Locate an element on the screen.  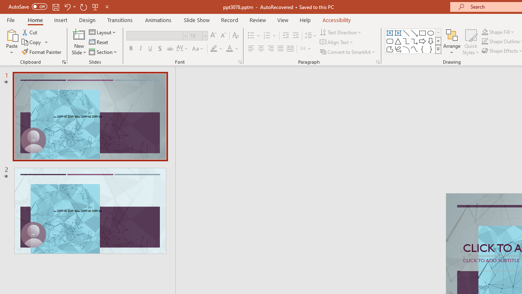
Align Right is located at coordinates (270, 49).